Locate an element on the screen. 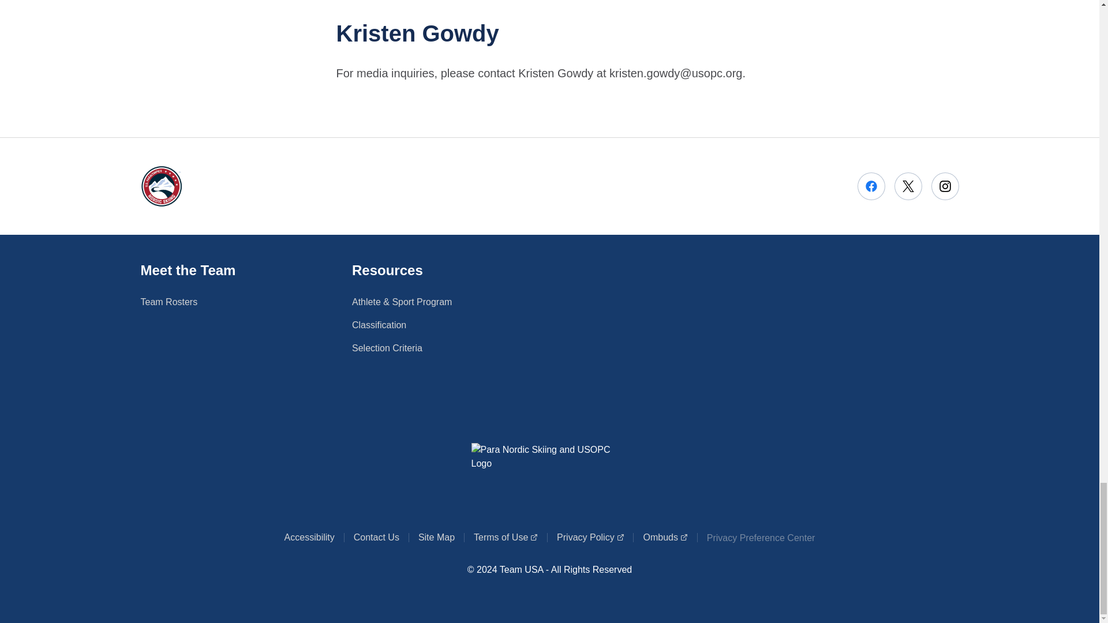  Team Rosters is located at coordinates (590, 538).